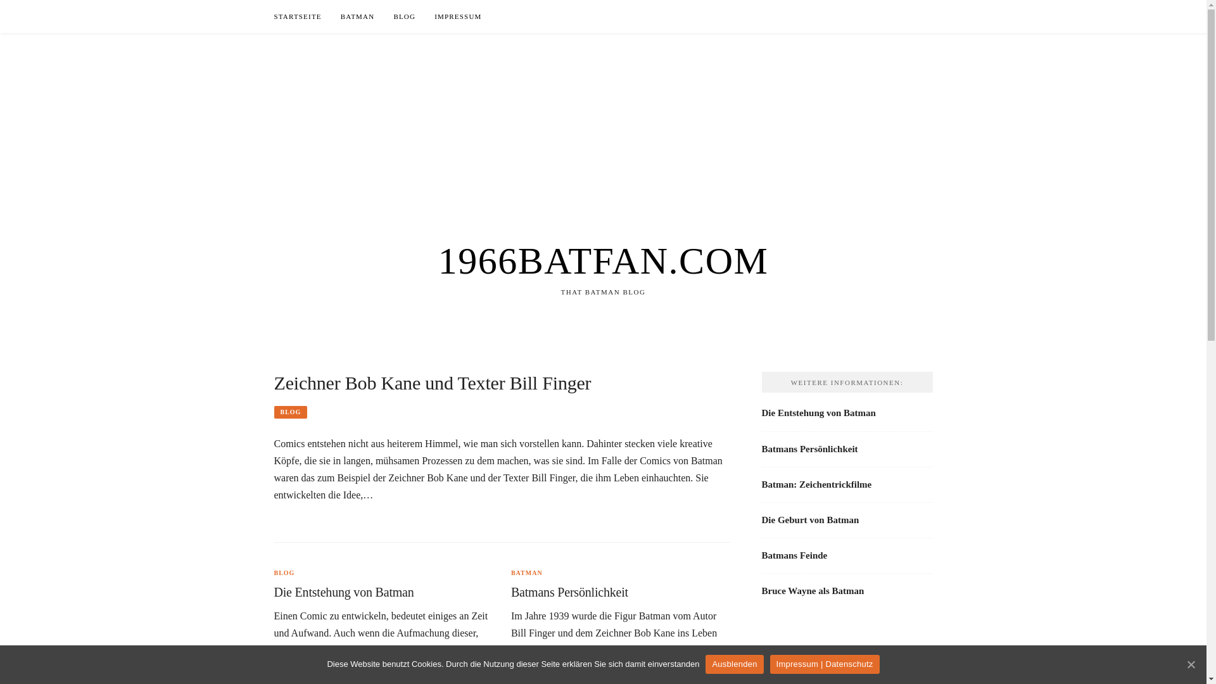  What do you see at coordinates (735, 664) in the screenshot?
I see `Ausblenden` at bounding box center [735, 664].